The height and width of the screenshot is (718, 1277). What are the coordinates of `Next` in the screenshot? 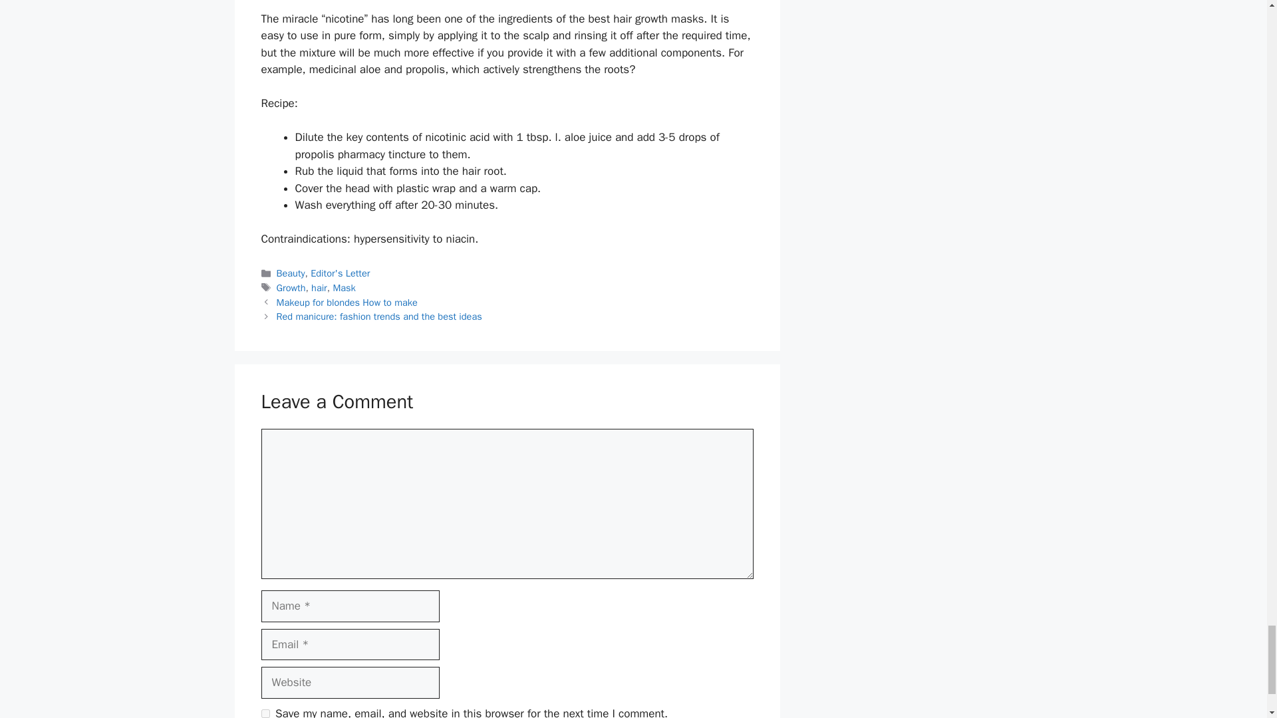 It's located at (379, 316).